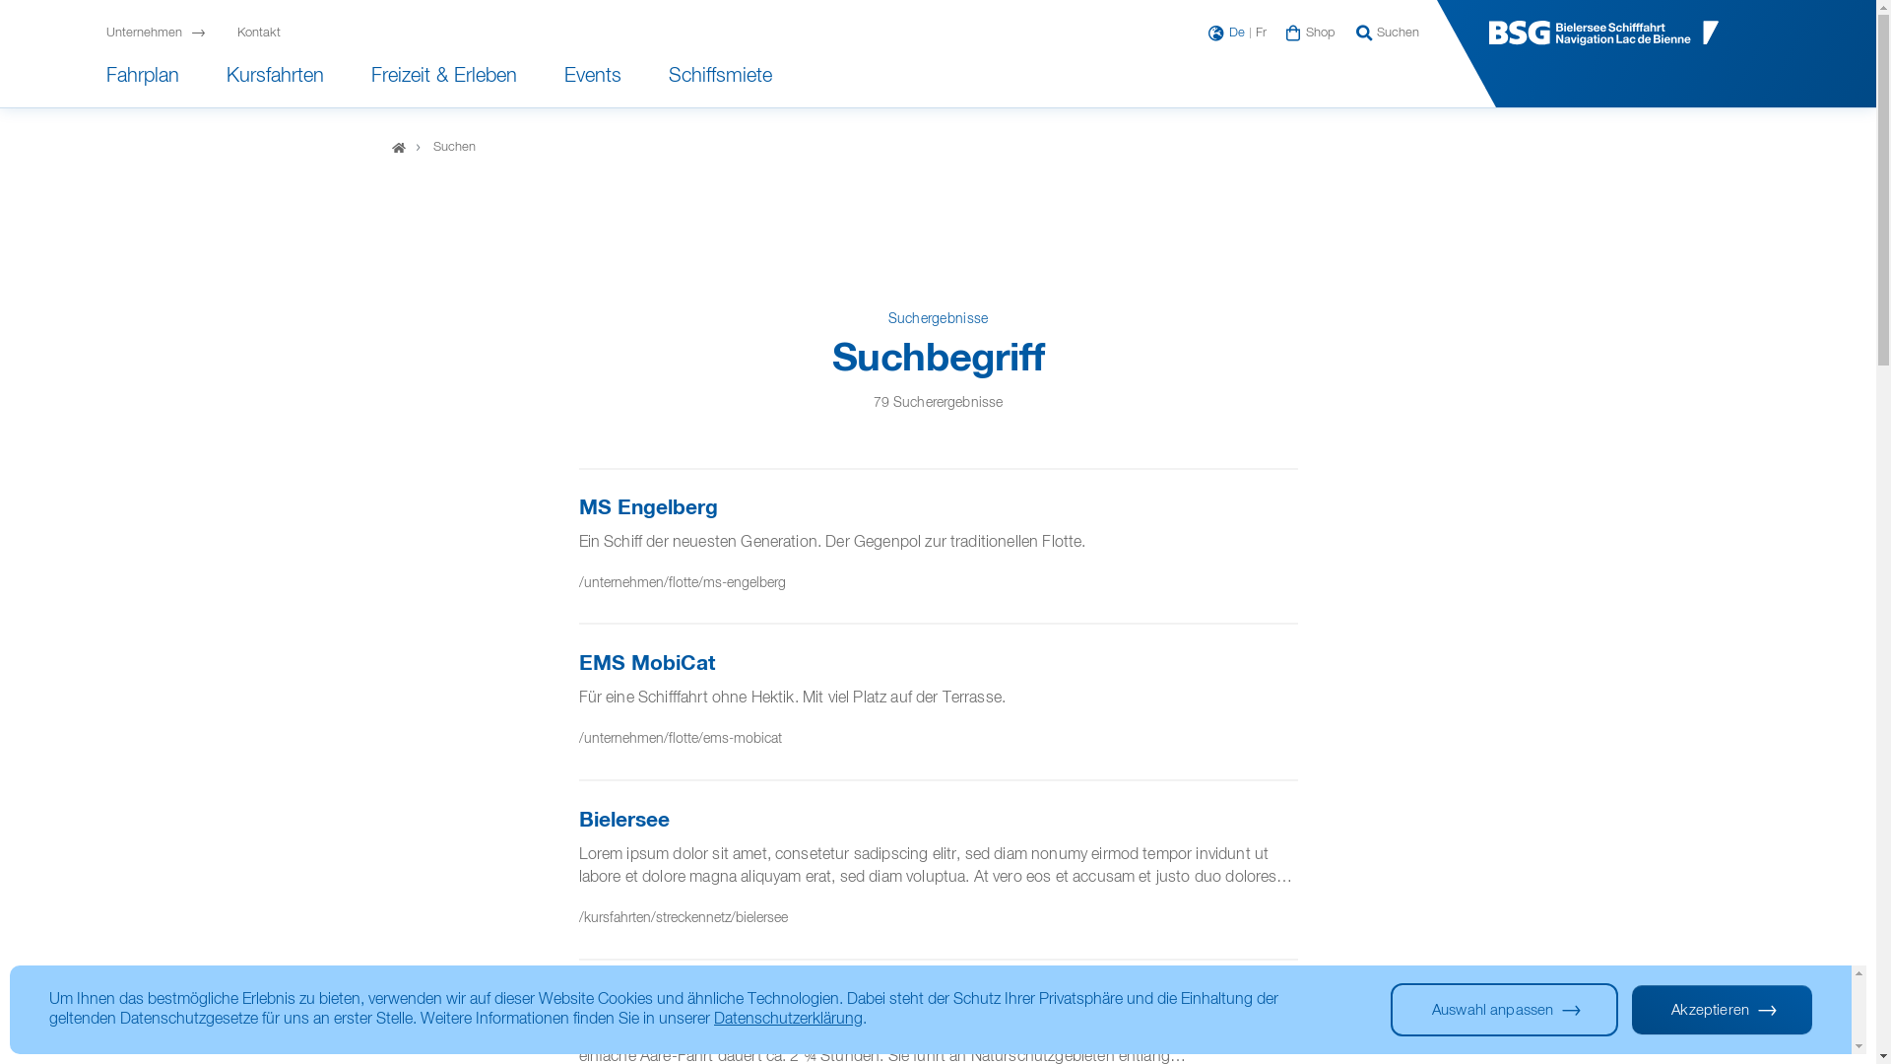 Image resolution: width=1891 pixels, height=1064 pixels. What do you see at coordinates (624, 822) in the screenshot?
I see `Bielersee` at bounding box center [624, 822].